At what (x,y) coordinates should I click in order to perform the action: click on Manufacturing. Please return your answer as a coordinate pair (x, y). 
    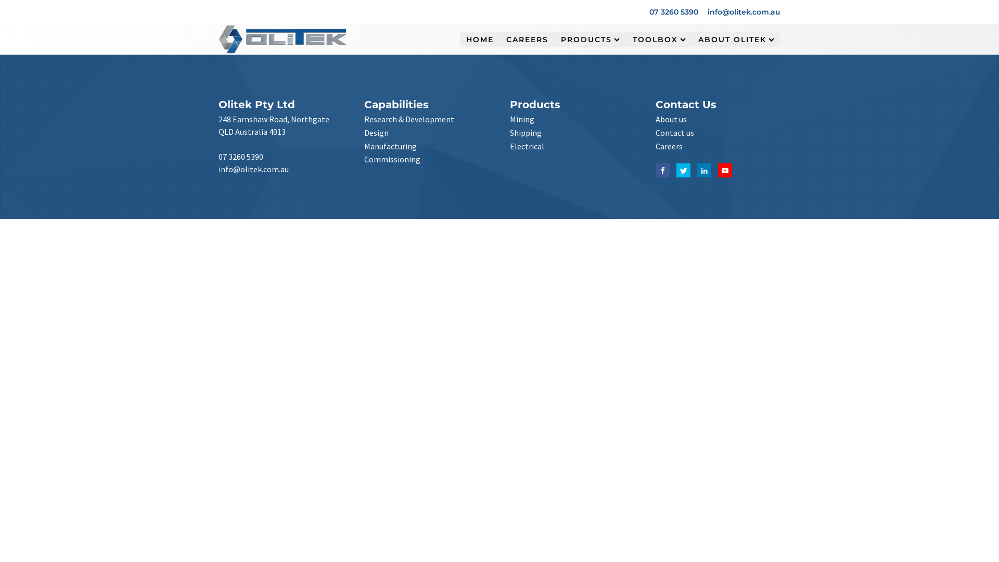
    Looking at the image, I should click on (390, 147).